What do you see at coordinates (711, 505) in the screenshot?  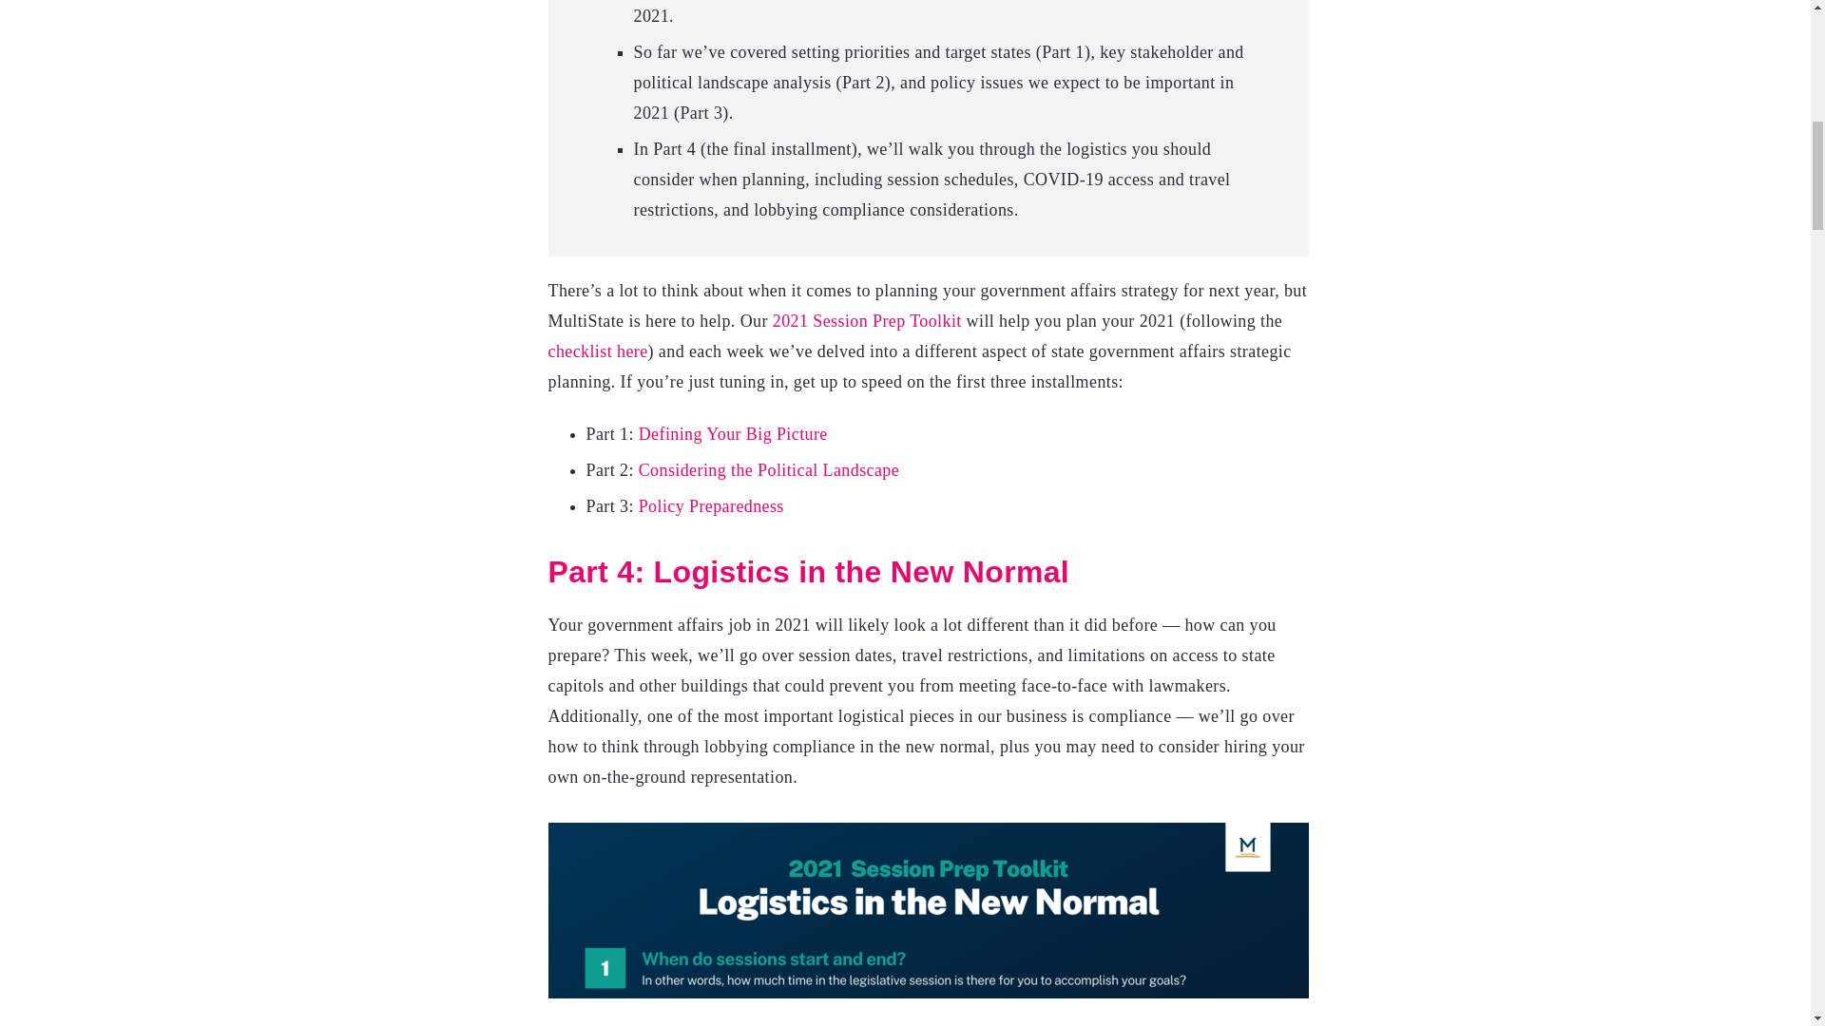 I see `Policy Preparedness` at bounding box center [711, 505].